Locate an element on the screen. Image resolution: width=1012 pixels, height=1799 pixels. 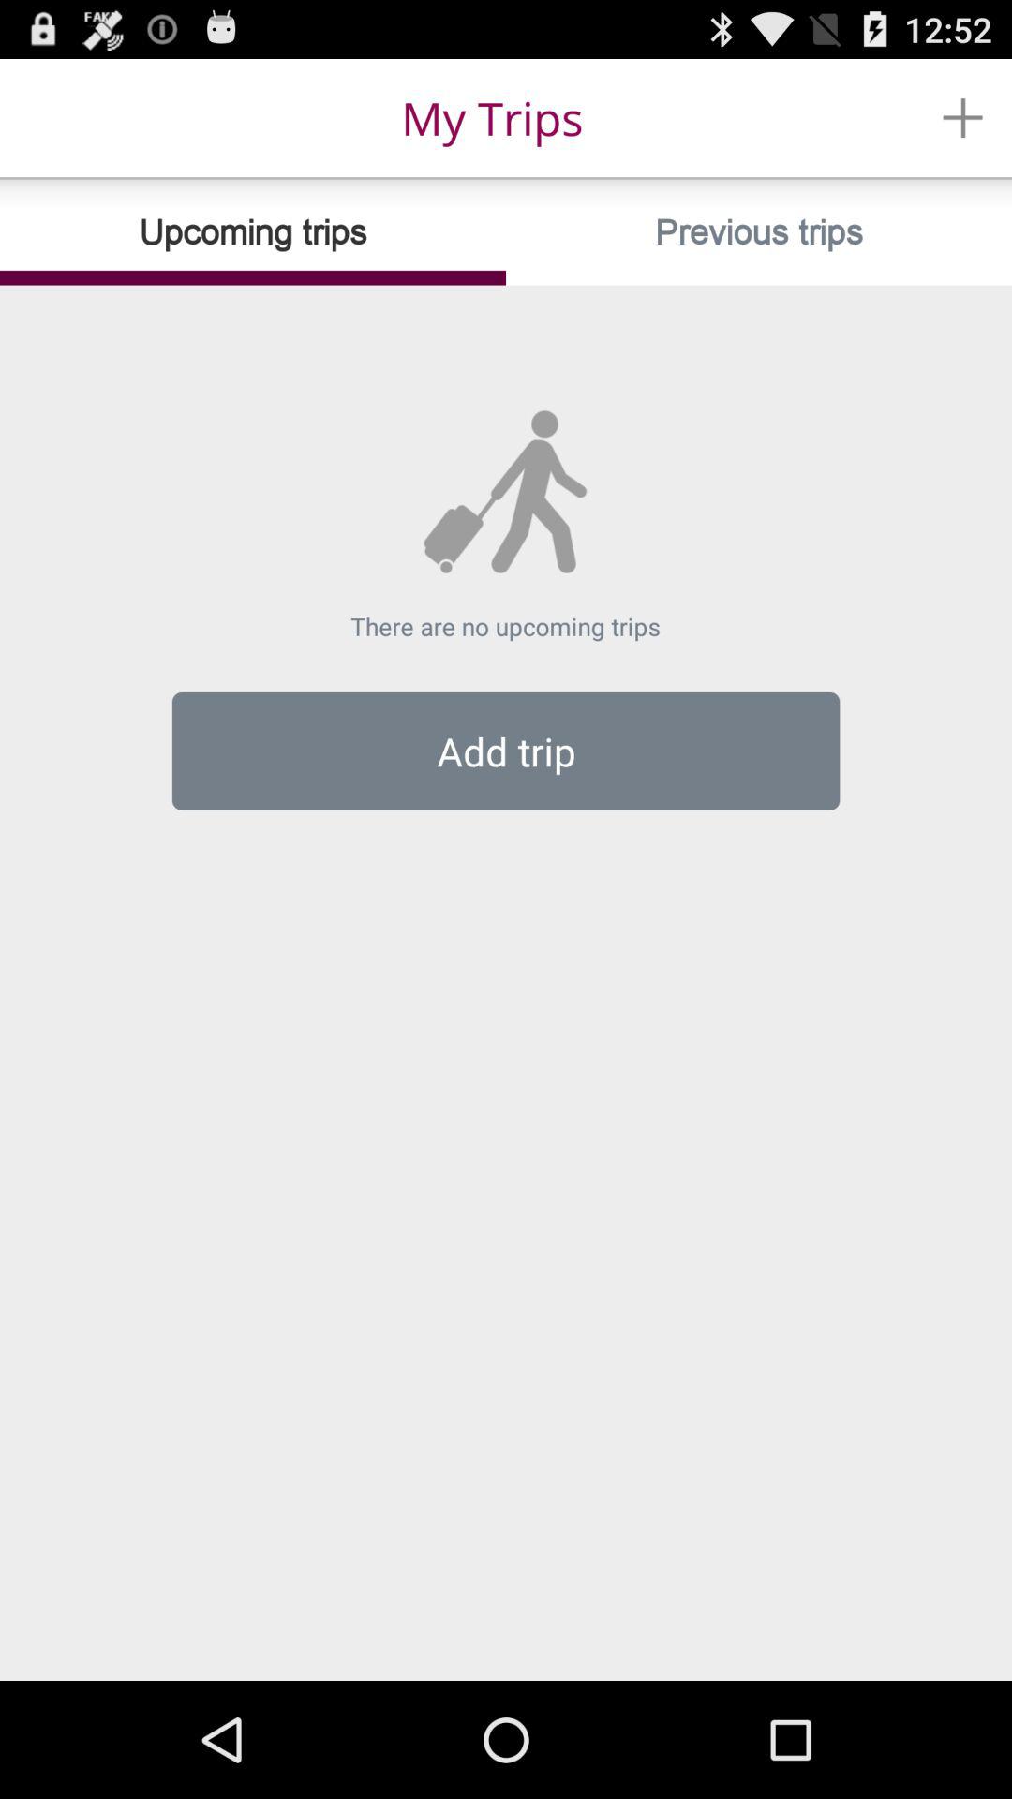
press the item above there are no is located at coordinates (759, 232).